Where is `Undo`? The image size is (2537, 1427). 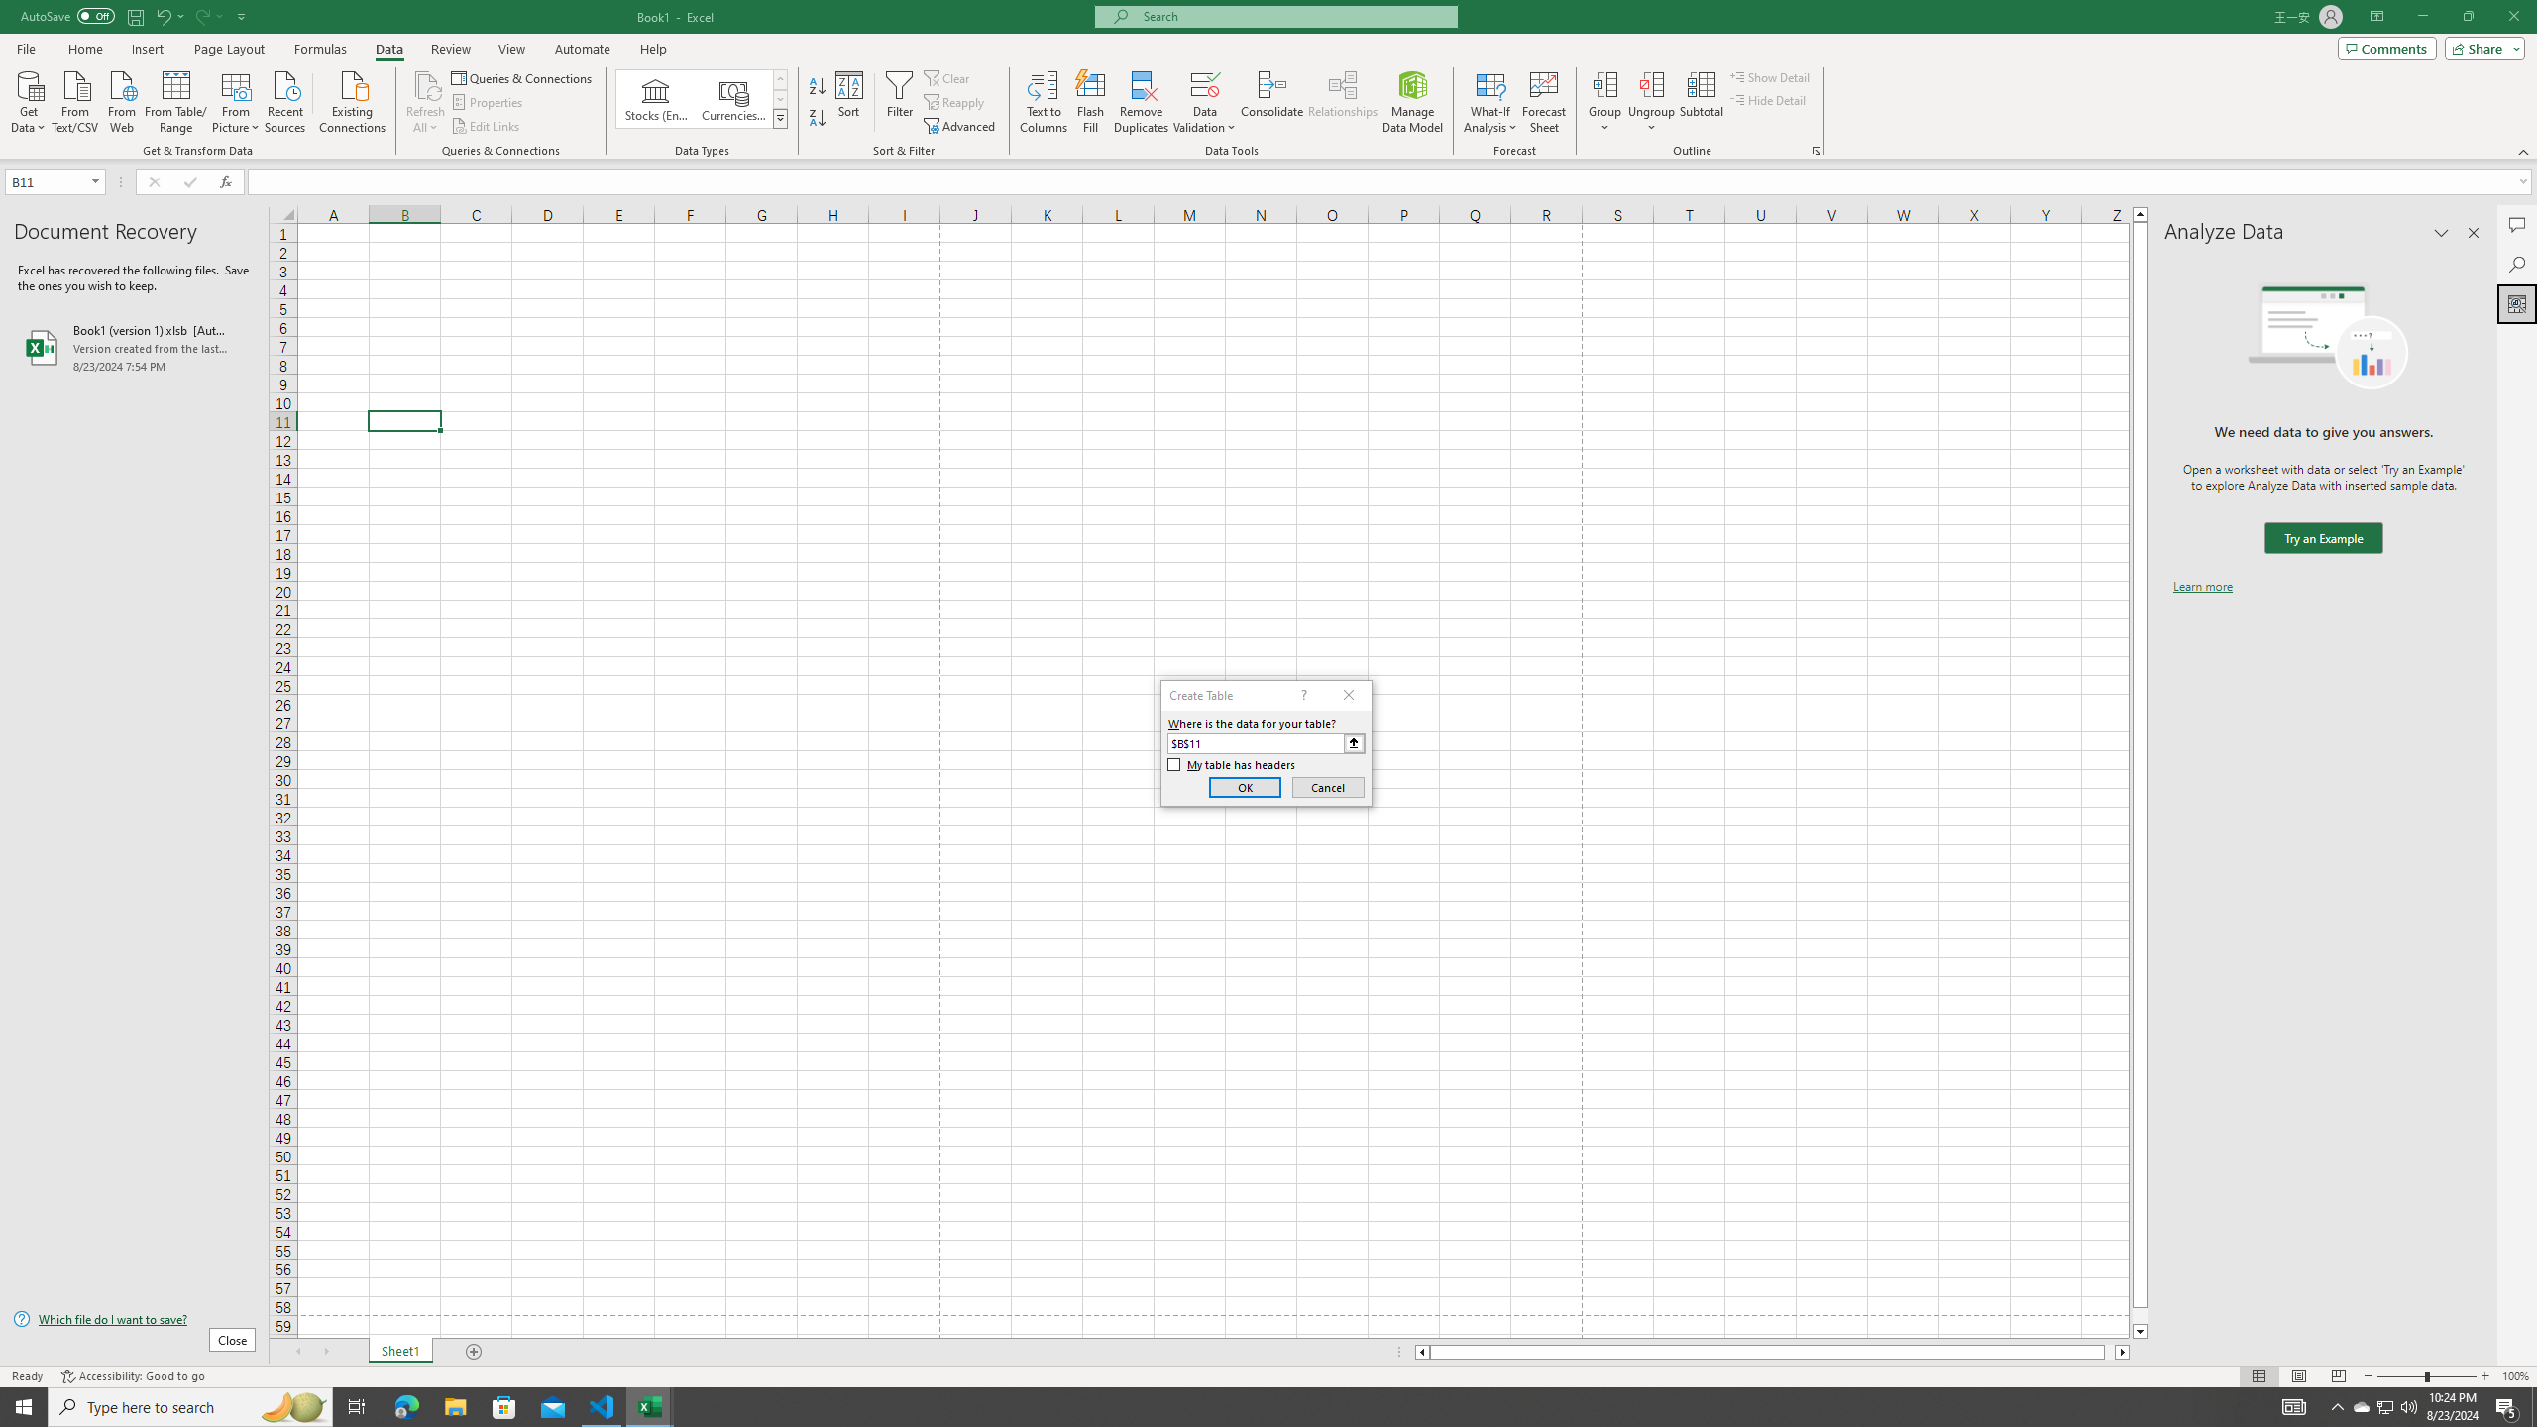 Undo is located at coordinates (163, 16).